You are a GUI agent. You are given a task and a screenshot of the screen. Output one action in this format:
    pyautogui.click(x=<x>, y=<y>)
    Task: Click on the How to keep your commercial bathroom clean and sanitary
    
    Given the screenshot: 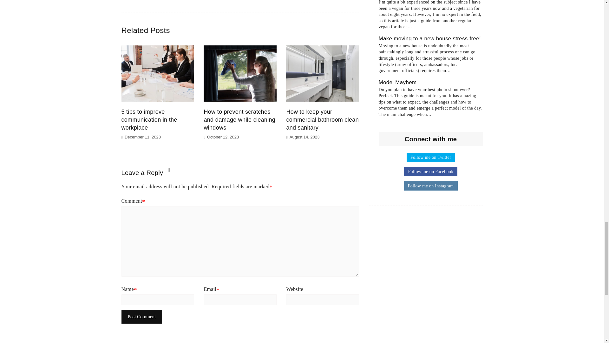 What is the action you would take?
    pyautogui.click(x=322, y=119)
    